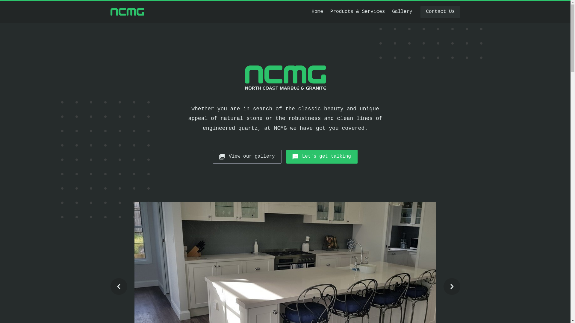  I want to click on Gallery, so click(402, 12).